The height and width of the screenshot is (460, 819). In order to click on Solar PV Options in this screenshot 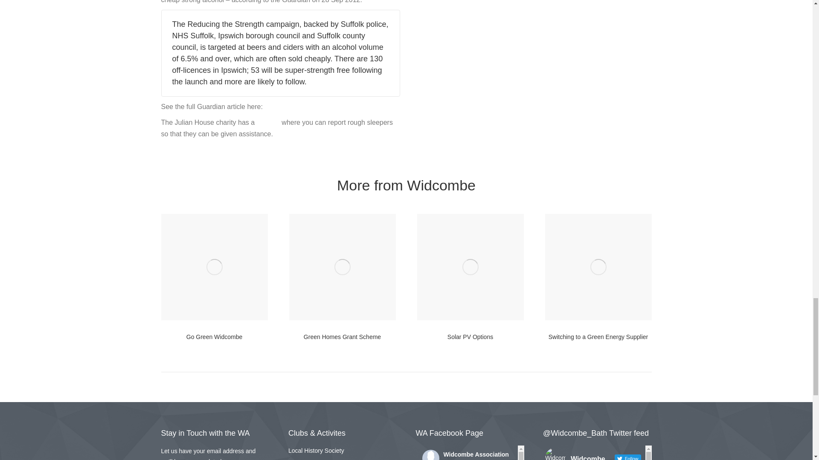, I will do `click(470, 336)`.